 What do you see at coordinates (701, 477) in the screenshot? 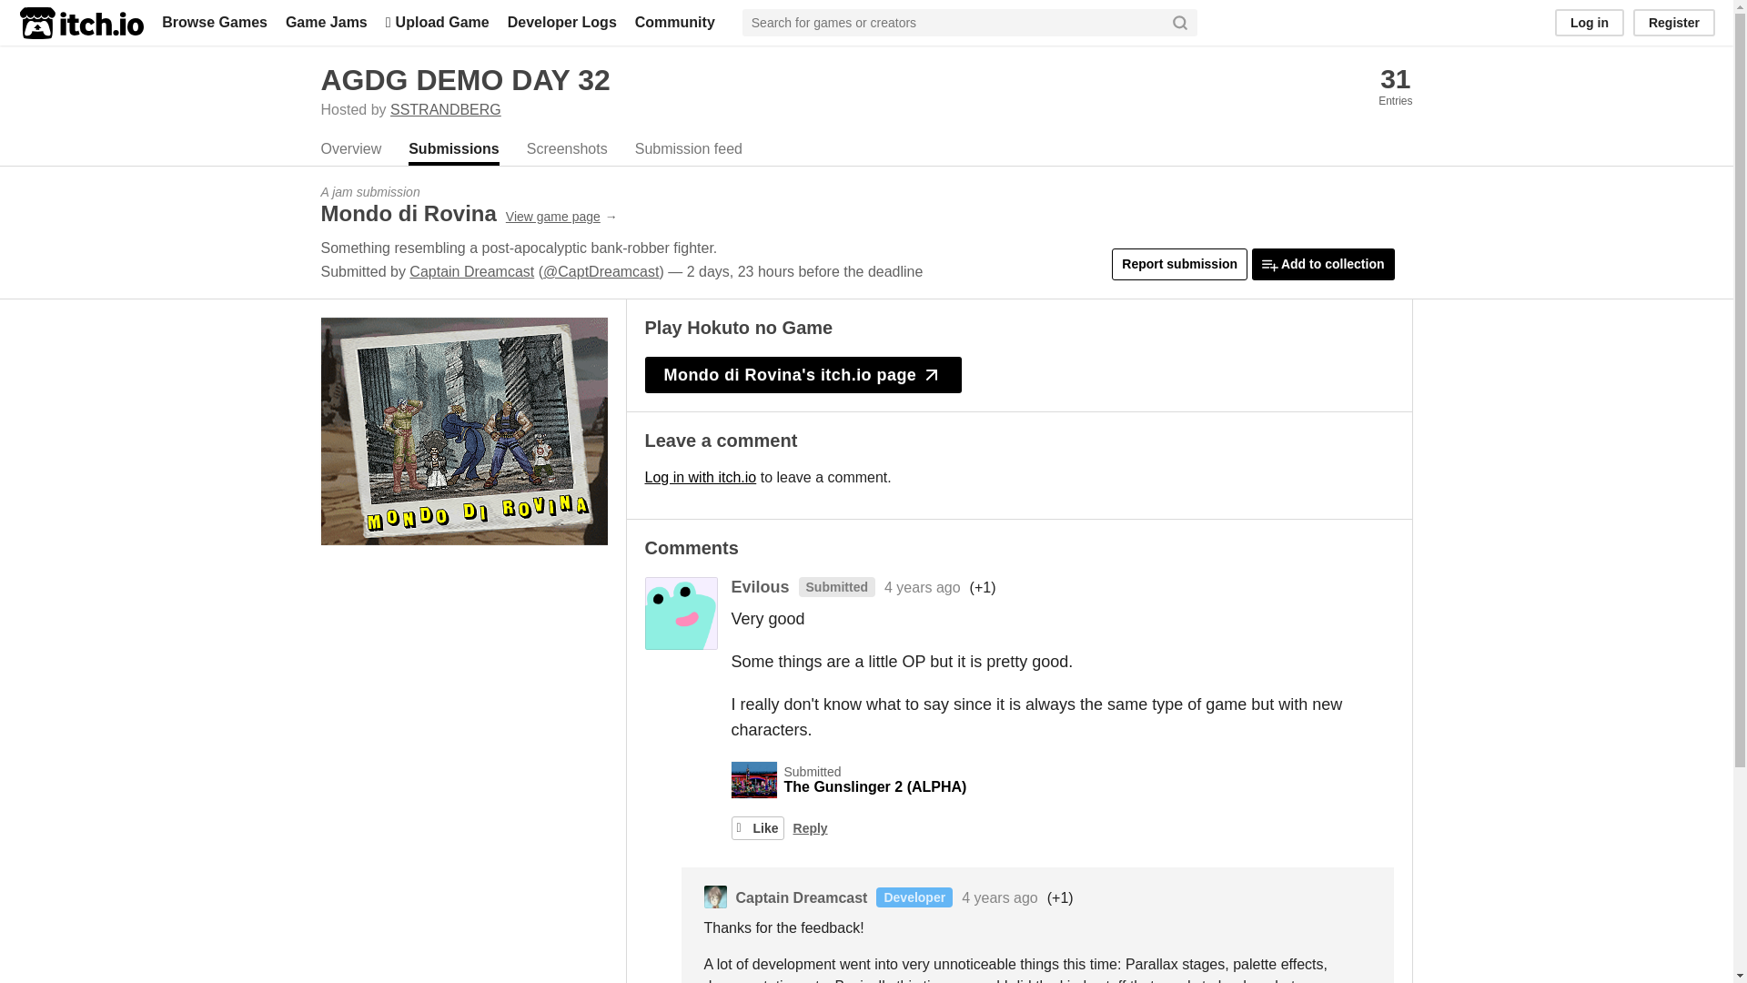
I see `Log in with itch.io` at bounding box center [701, 477].